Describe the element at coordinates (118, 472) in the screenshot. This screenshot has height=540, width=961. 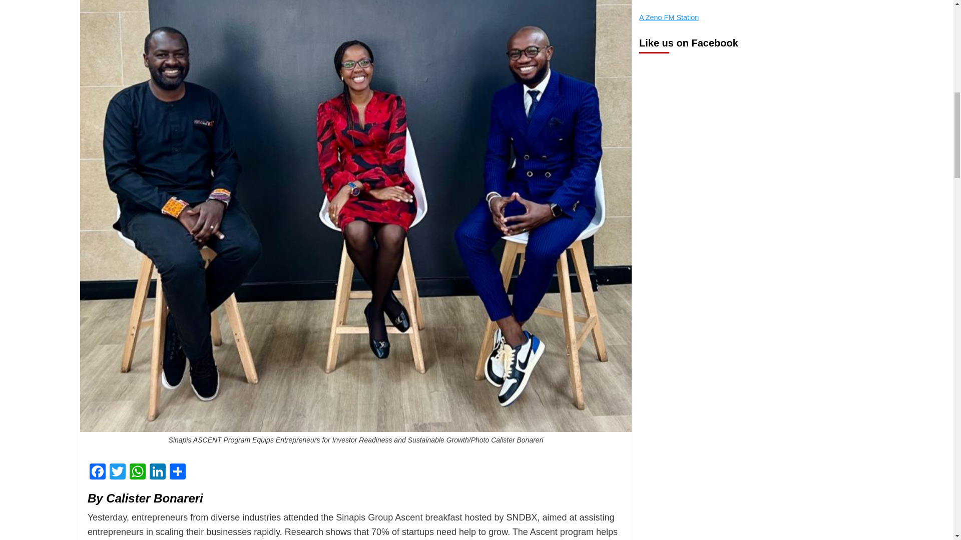
I see `Twitter` at that location.